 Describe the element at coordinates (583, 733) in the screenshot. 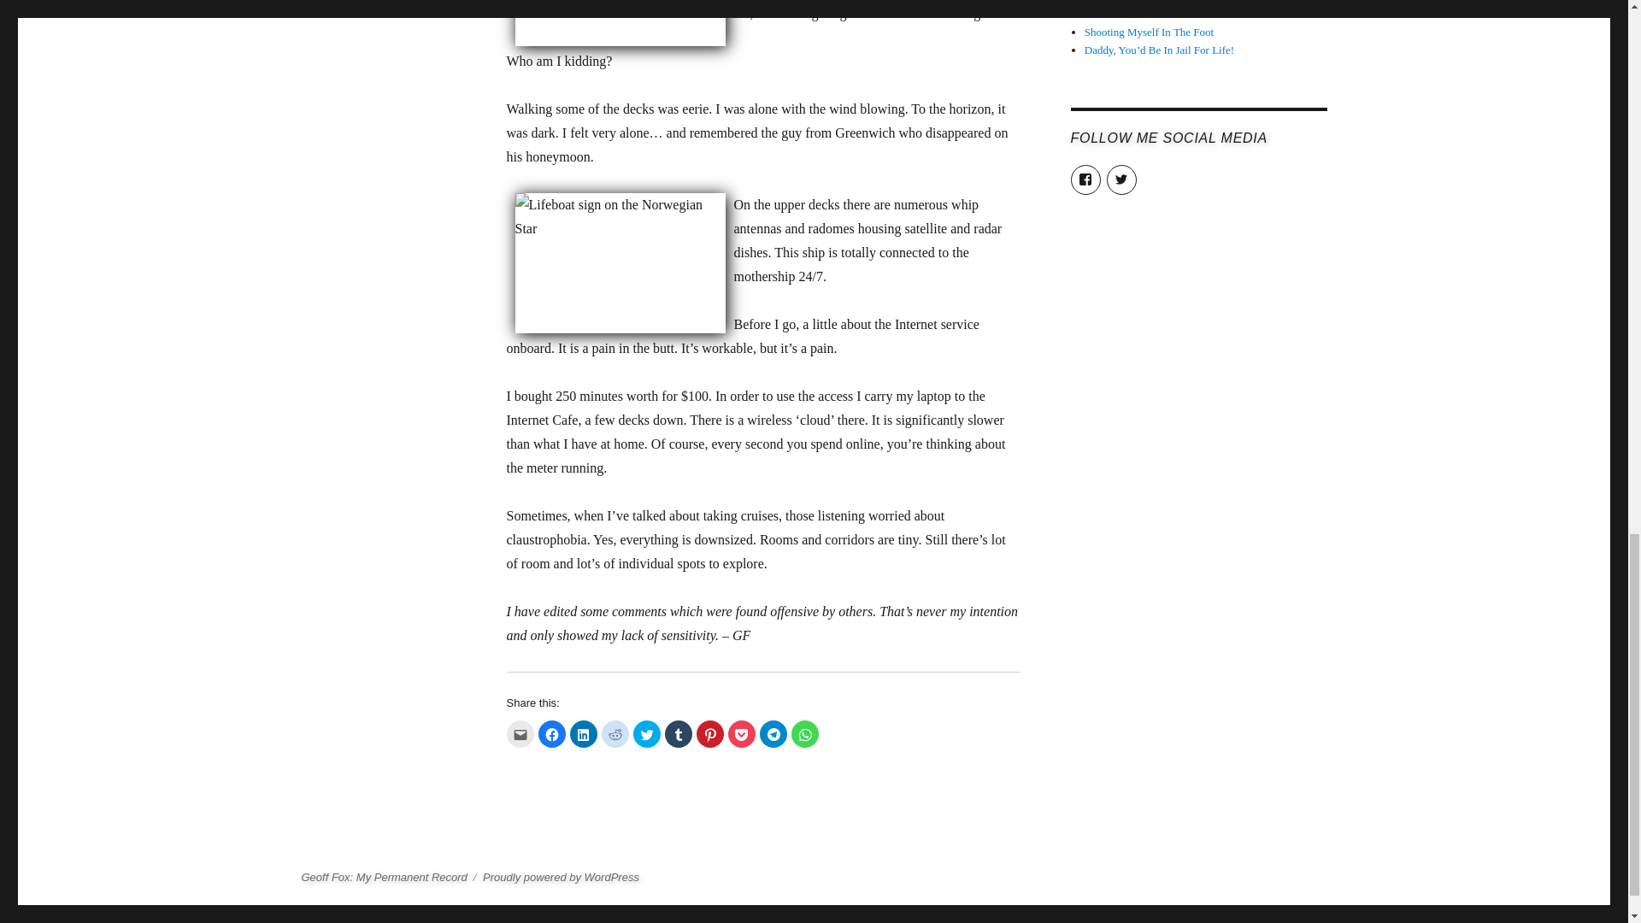

I see `Click to share on LinkedIn` at that location.